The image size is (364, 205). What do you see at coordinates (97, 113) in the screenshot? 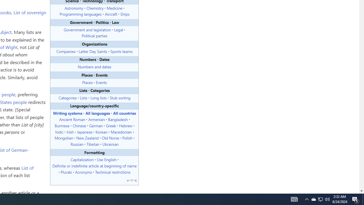
I see `All languages` at bounding box center [97, 113].